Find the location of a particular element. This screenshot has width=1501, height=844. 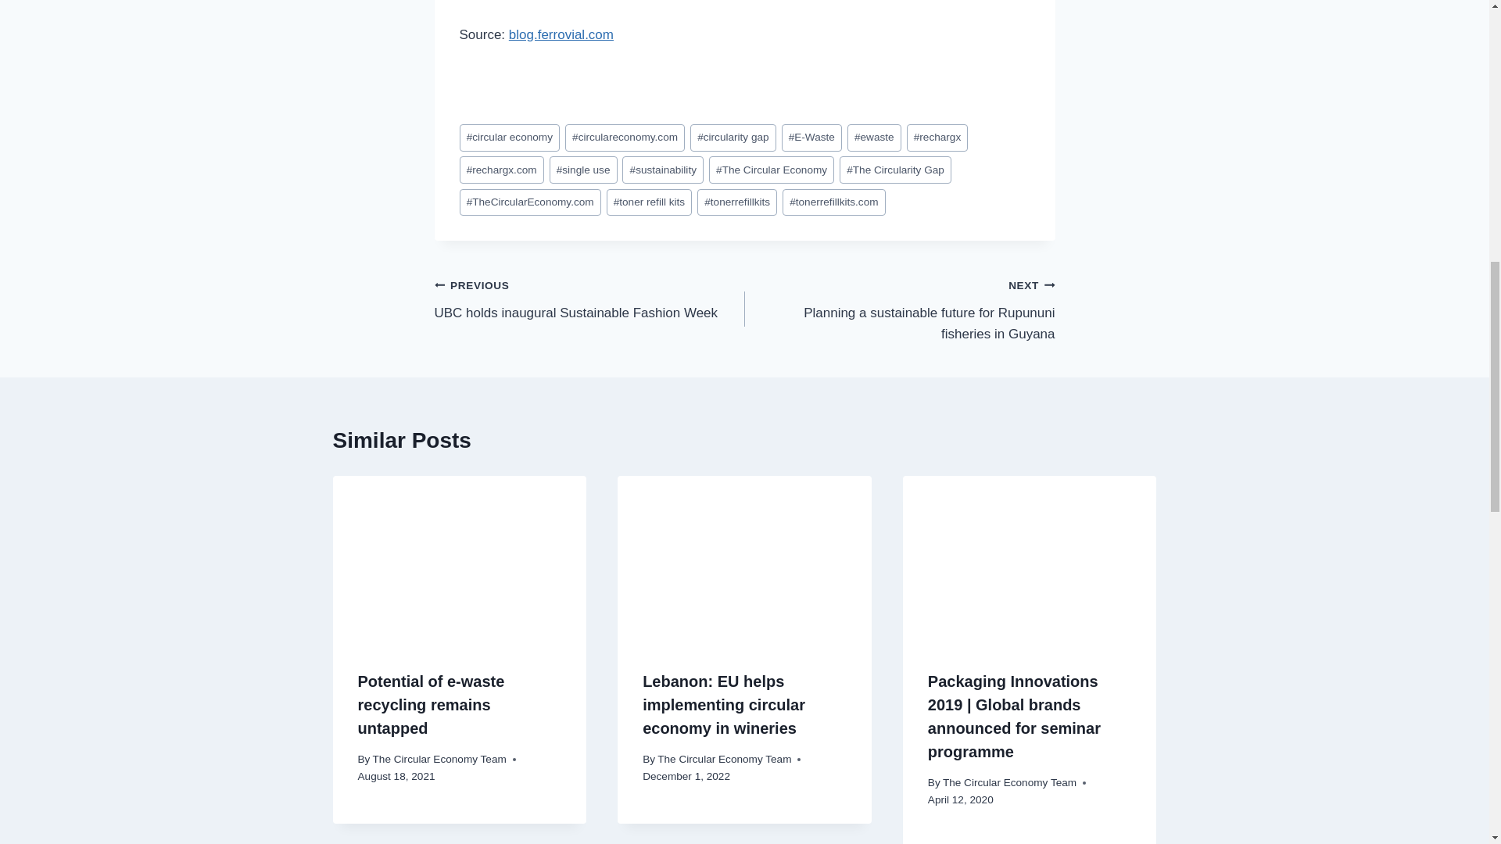

The Circularity Gap is located at coordinates (895, 170).